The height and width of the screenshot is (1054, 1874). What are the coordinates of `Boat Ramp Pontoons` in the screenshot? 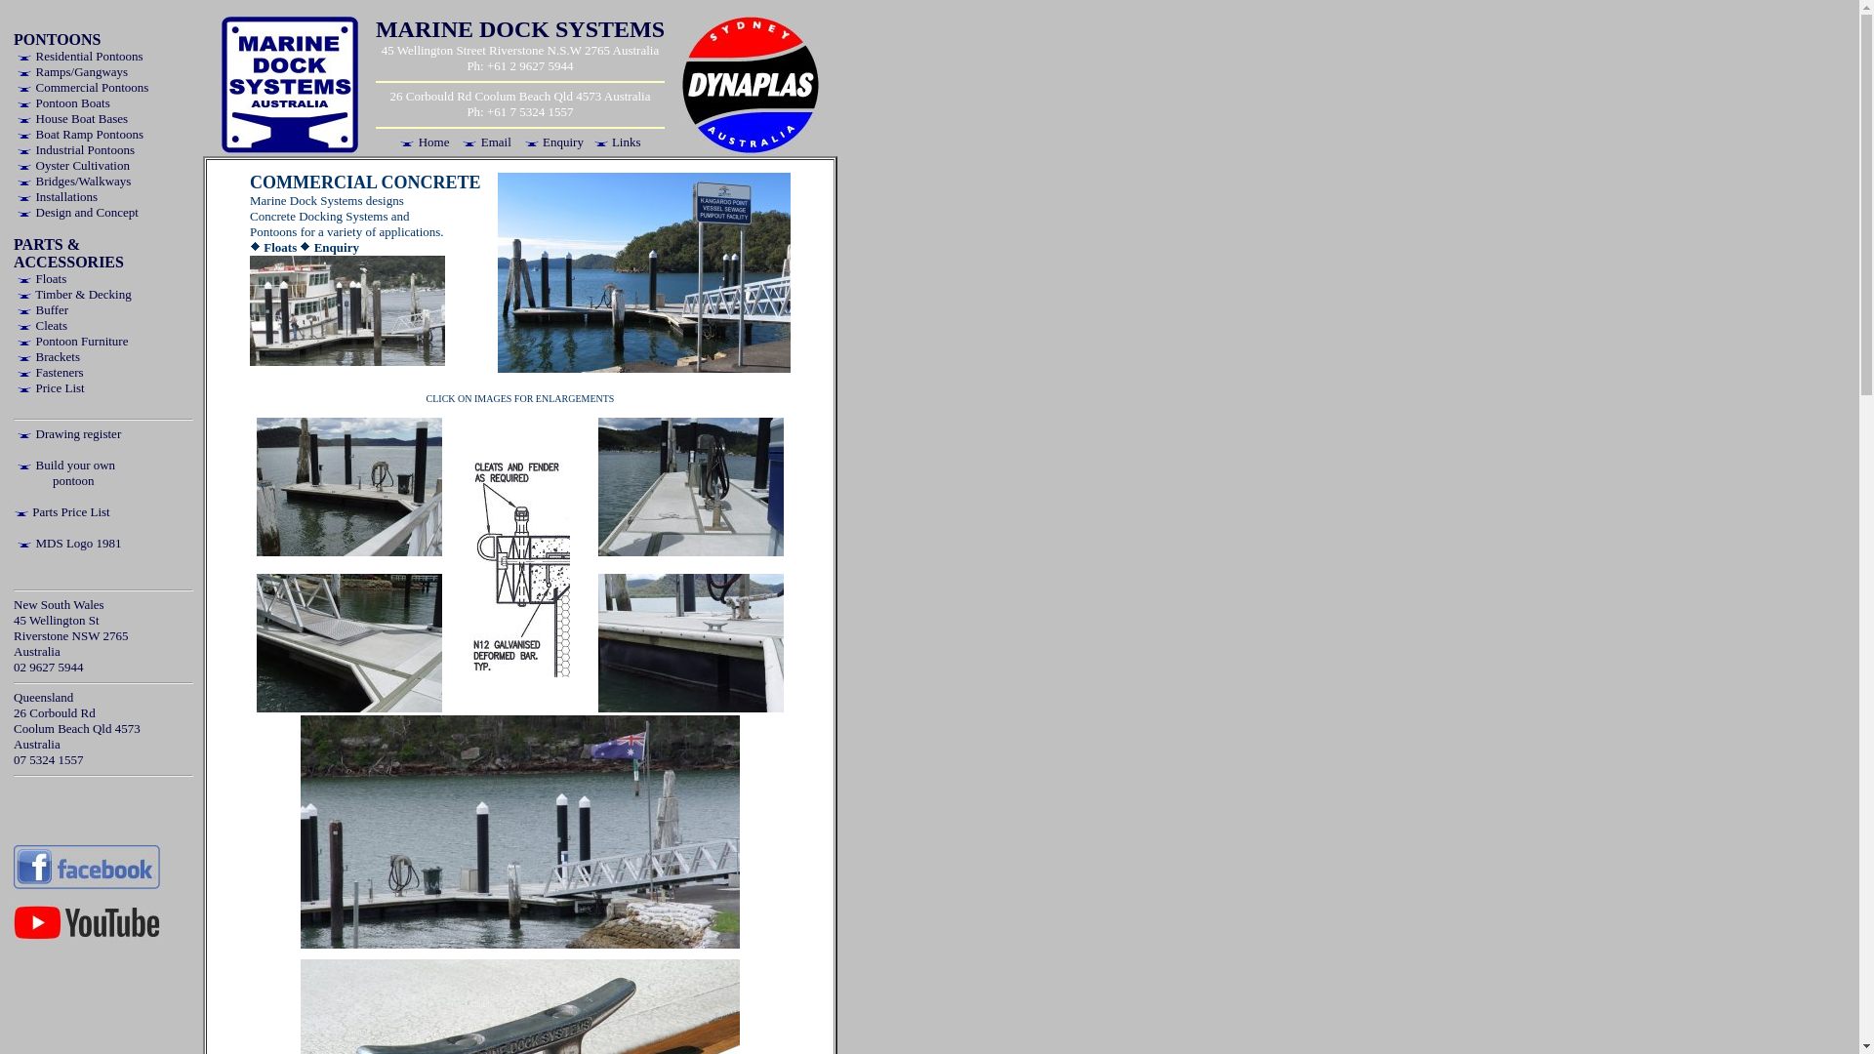 It's located at (80, 135).